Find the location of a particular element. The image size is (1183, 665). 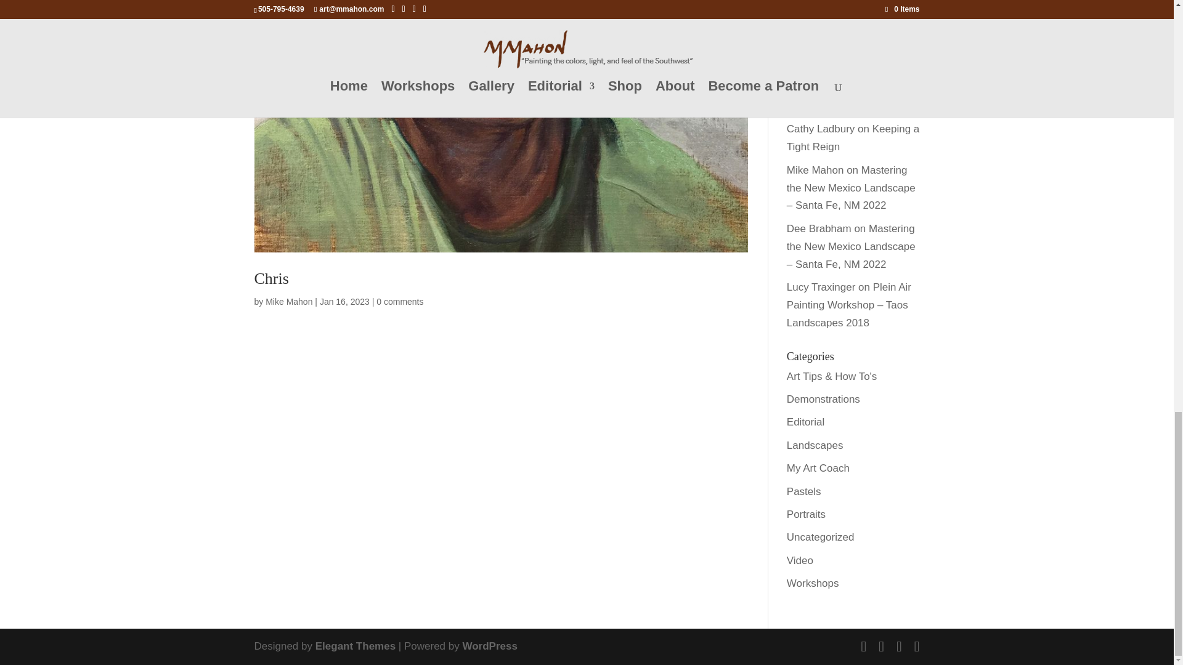

0 comments is located at coordinates (399, 301).